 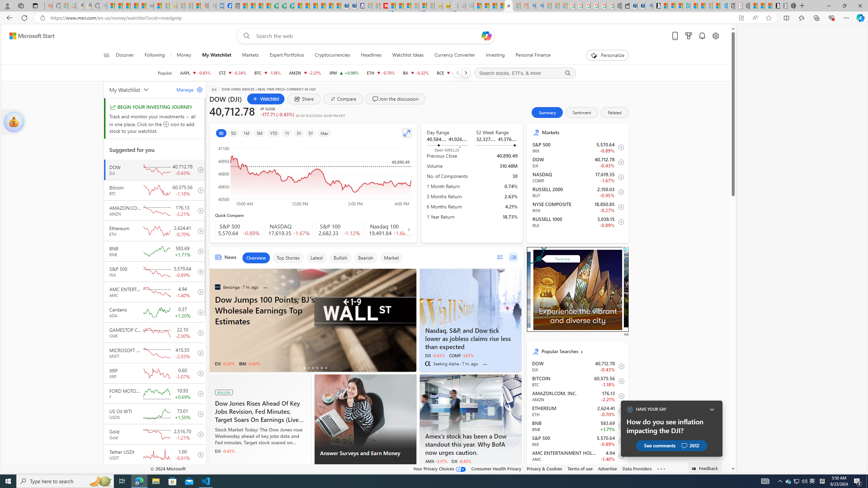 I want to click on AutomationID: finance_carousel_navi_right, so click(x=409, y=229).